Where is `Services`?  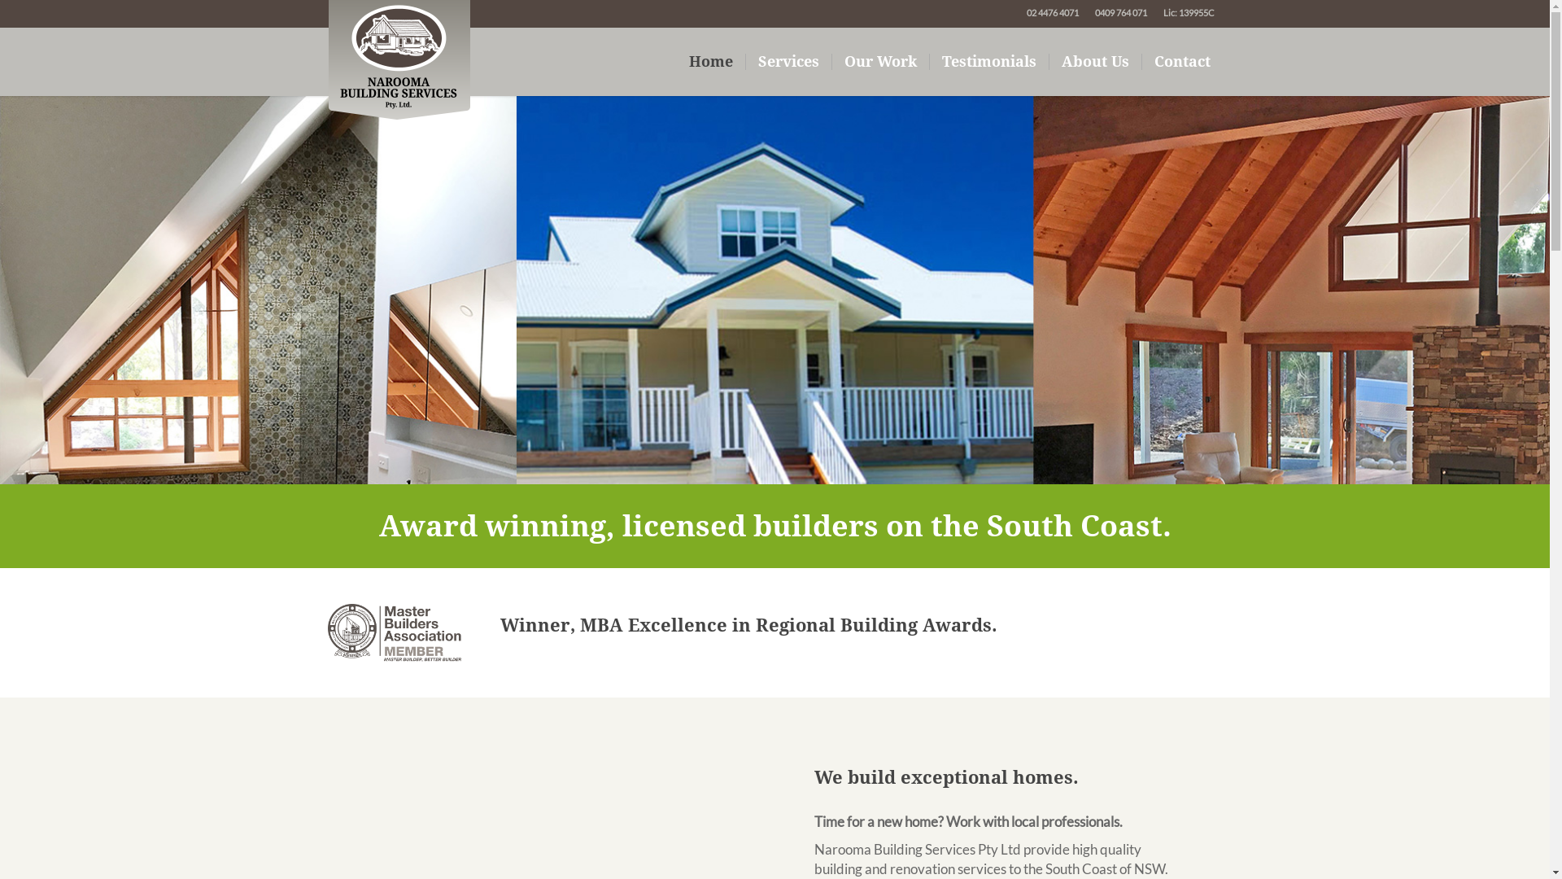 Services is located at coordinates (788, 62).